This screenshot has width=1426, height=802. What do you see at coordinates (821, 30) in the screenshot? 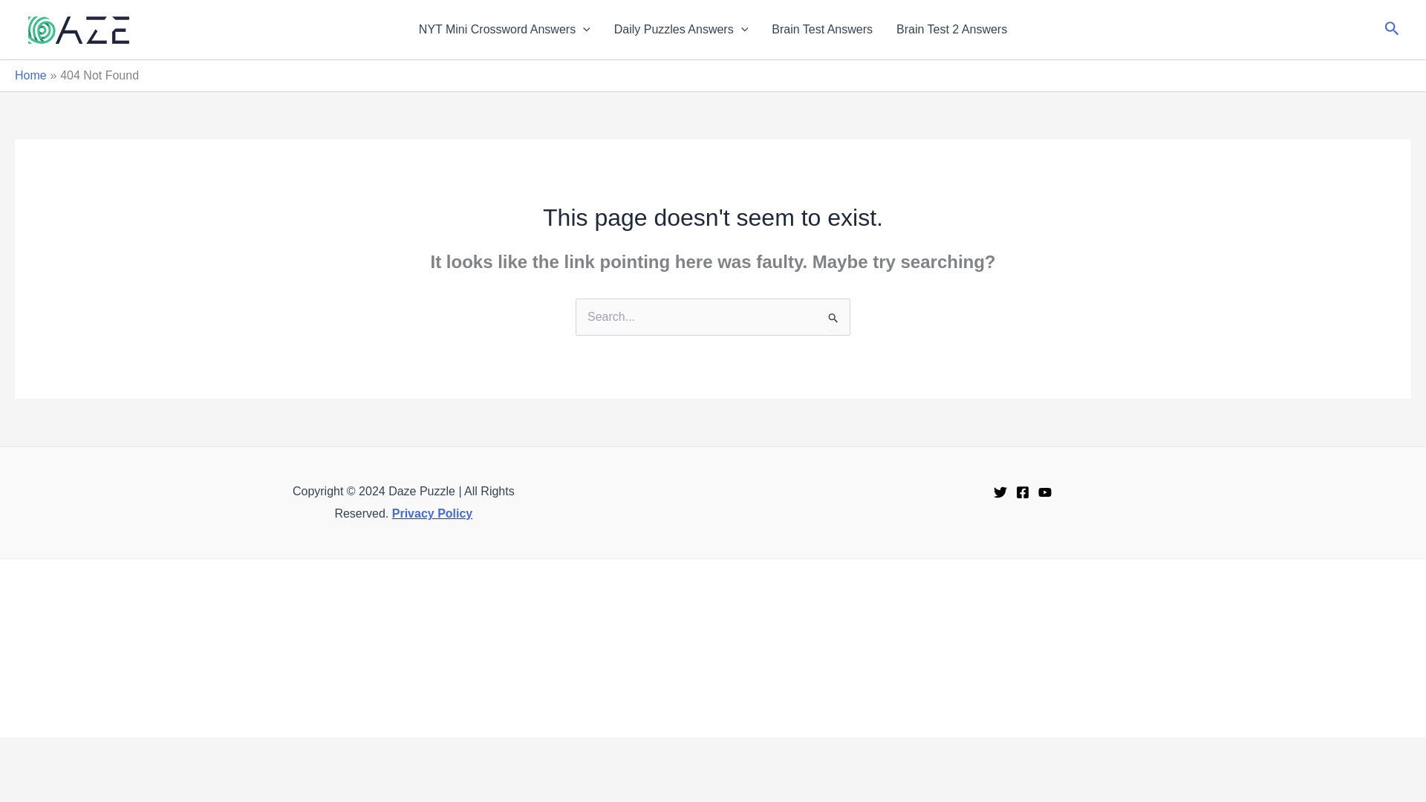
I see `Brain Test Answers` at bounding box center [821, 30].